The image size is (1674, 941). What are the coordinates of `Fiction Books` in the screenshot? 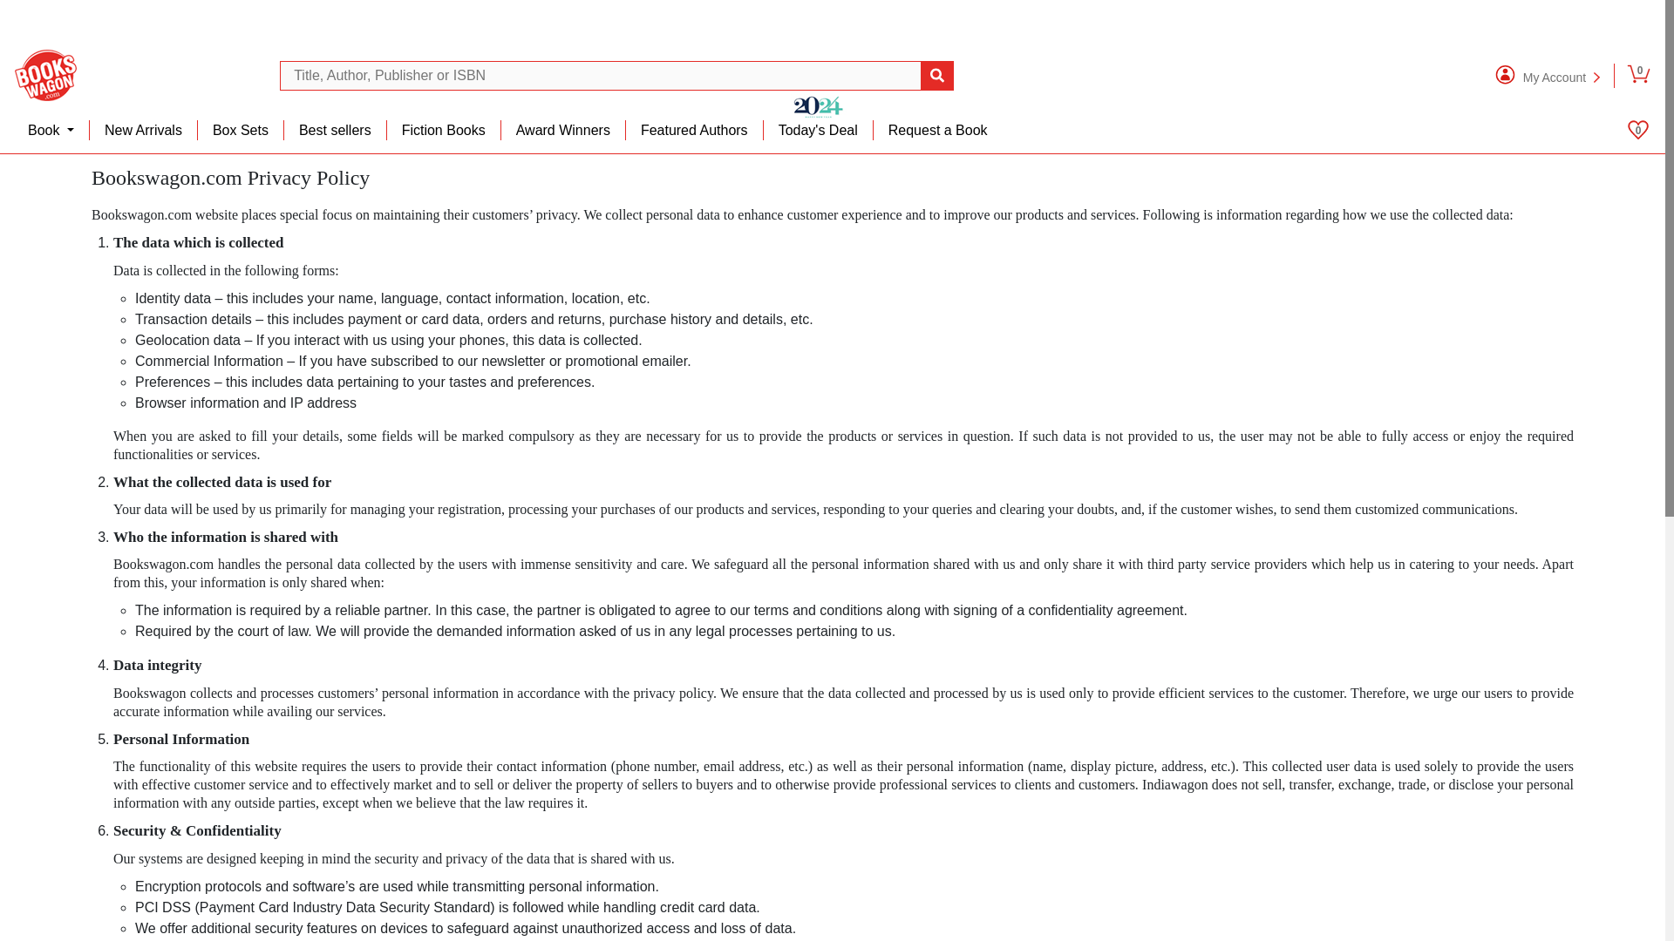 It's located at (443, 130).